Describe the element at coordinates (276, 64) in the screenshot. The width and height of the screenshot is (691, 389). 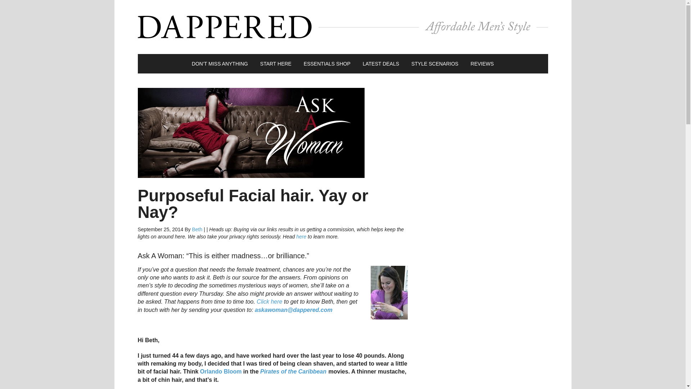
I see `START HERE` at that location.